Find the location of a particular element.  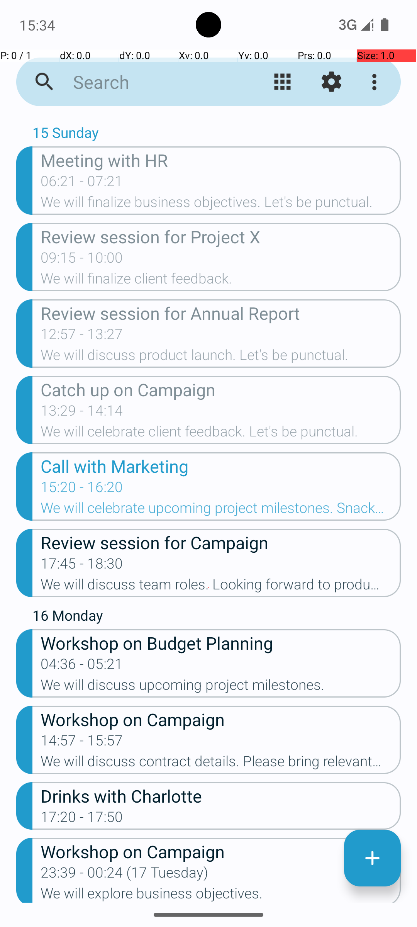

Review session for Annual Report is located at coordinates (221, 313).